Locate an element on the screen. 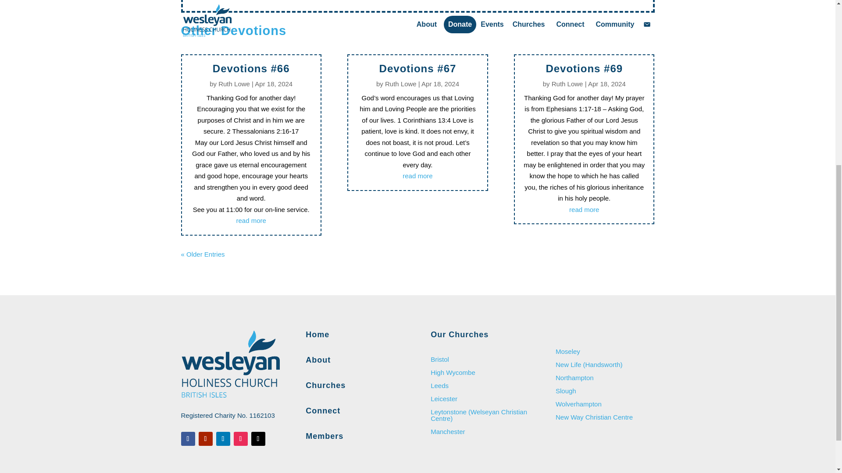  Posts by Ruth Lowe is located at coordinates (401, 83).